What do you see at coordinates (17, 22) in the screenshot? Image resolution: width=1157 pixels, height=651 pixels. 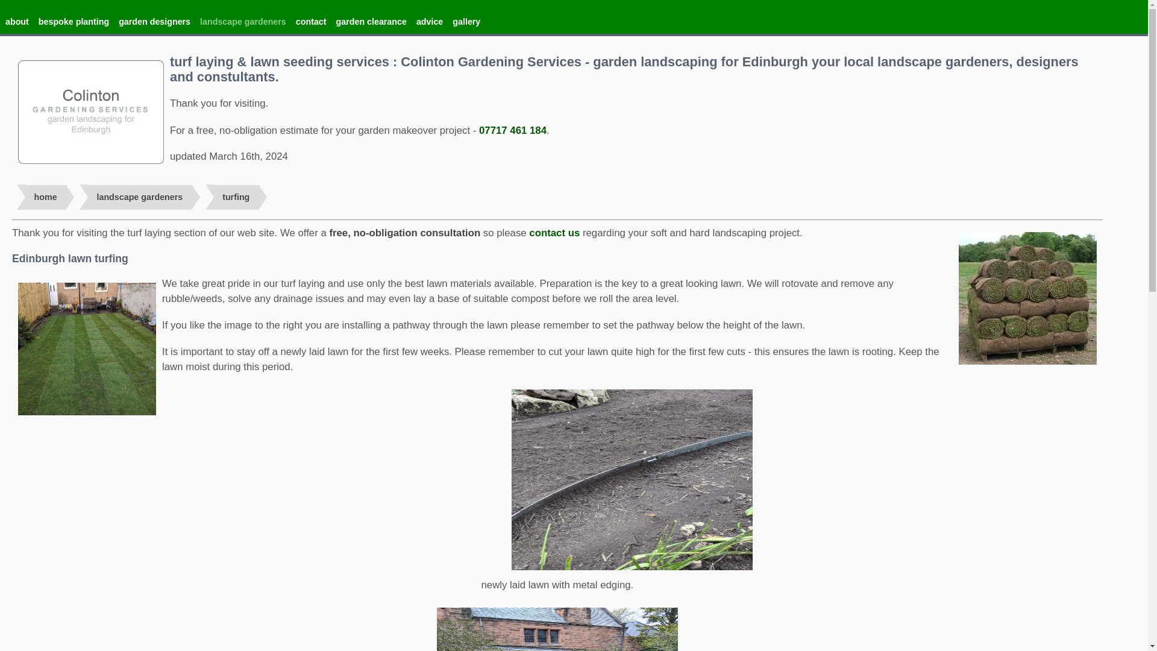 I see `about us` at bounding box center [17, 22].